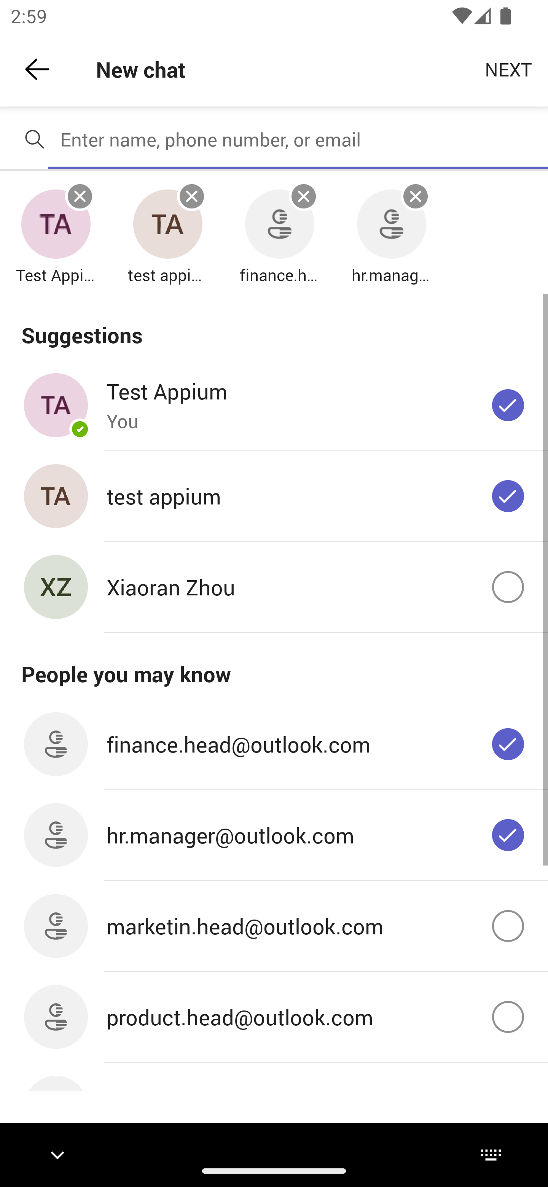 The width and height of the screenshot is (548, 1187). What do you see at coordinates (37, 69) in the screenshot?
I see `Back` at bounding box center [37, 69].